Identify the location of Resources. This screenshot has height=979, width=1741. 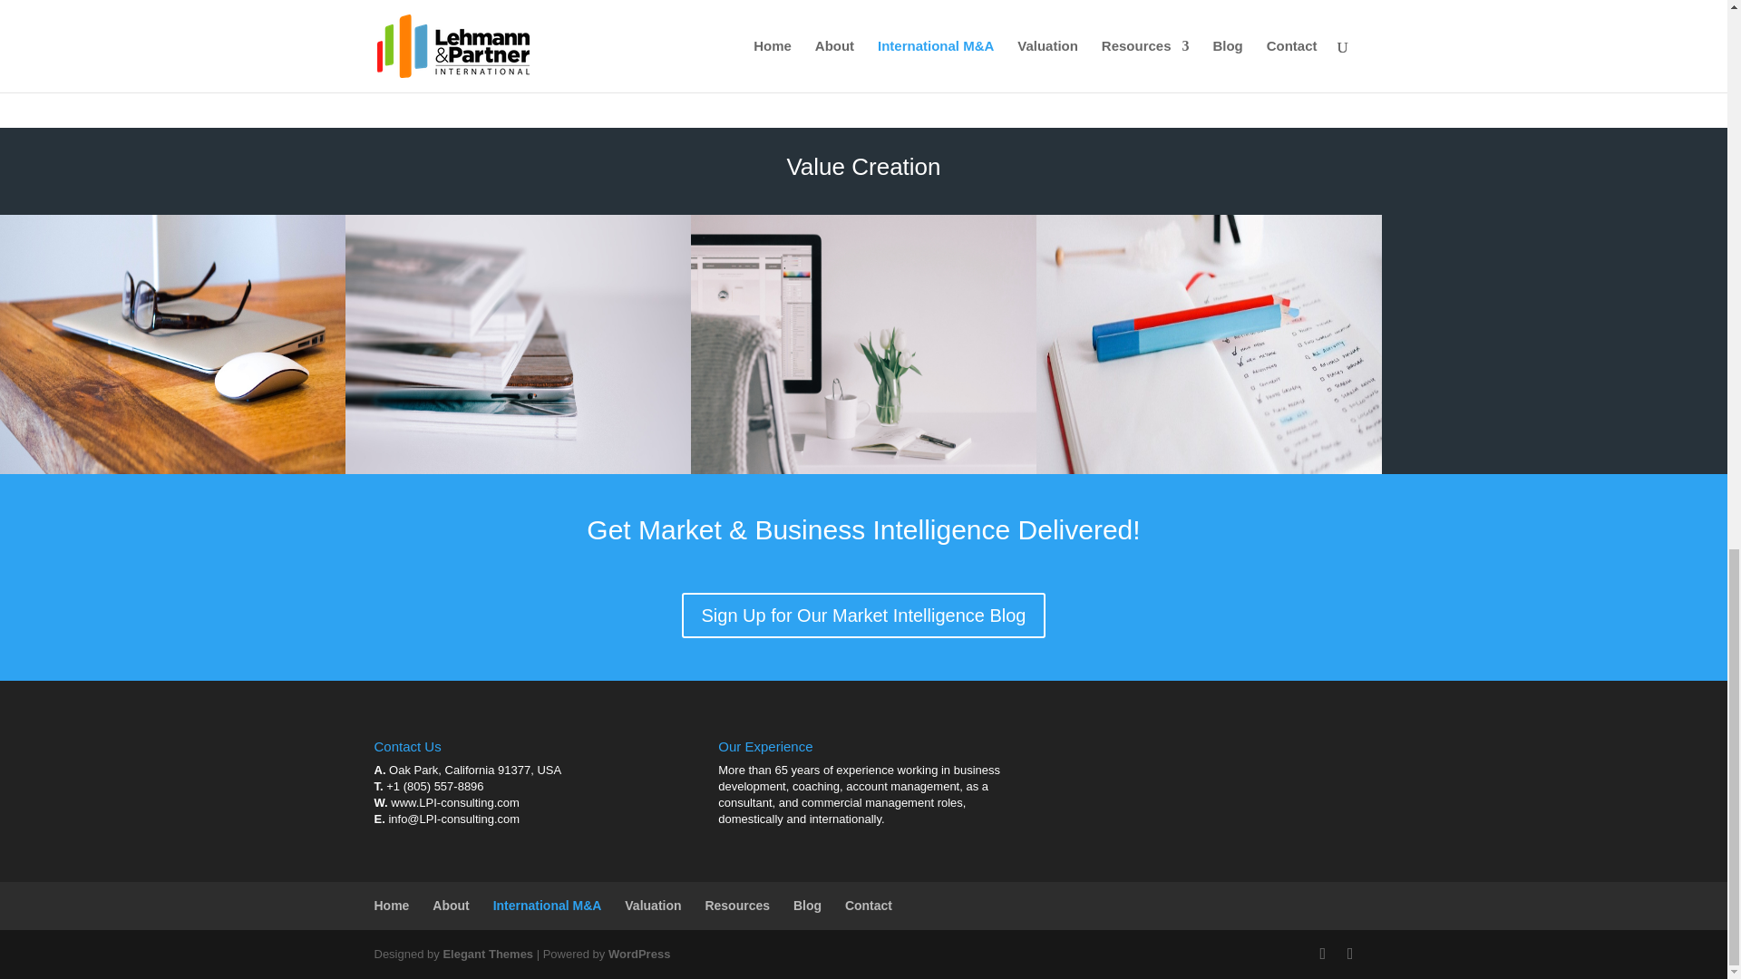
(736, 905).